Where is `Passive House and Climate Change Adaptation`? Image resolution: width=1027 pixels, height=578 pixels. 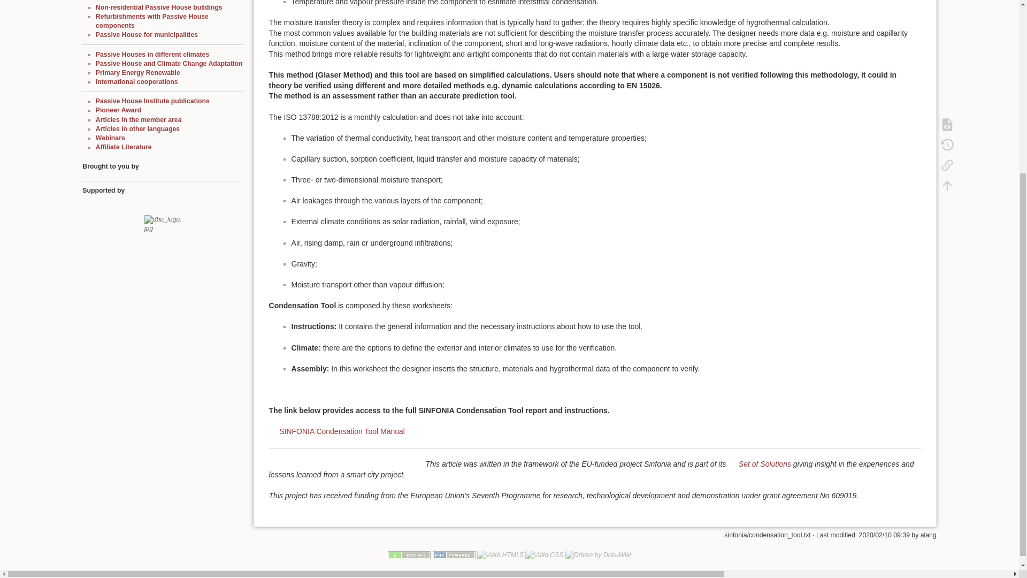
Passive House and Climate Change Adaptation is located at coordinates (169, 64).